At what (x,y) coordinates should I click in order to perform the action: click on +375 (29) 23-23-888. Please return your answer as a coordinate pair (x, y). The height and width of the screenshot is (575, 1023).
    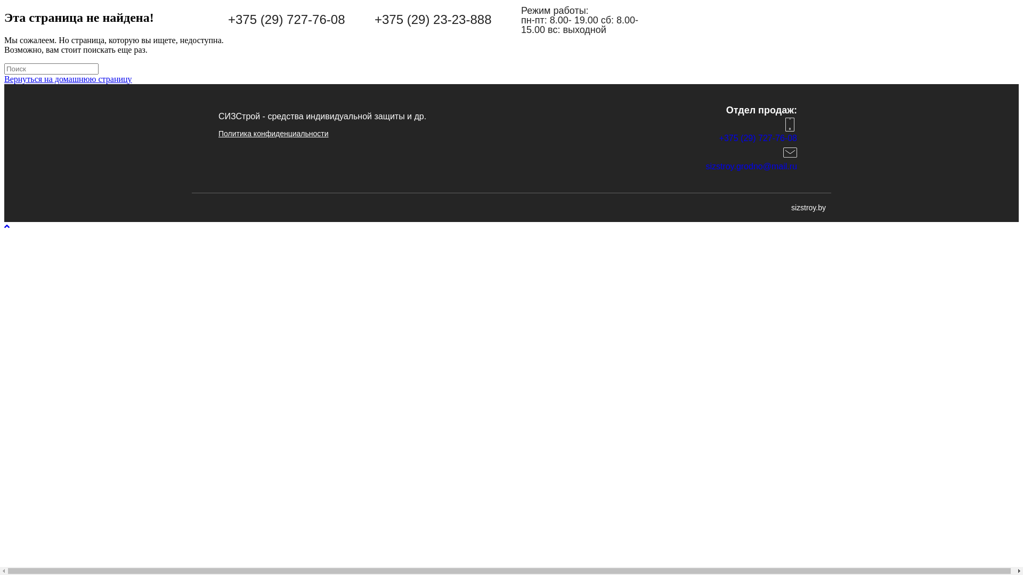
    Looking at the image, I should click on (433, 19).